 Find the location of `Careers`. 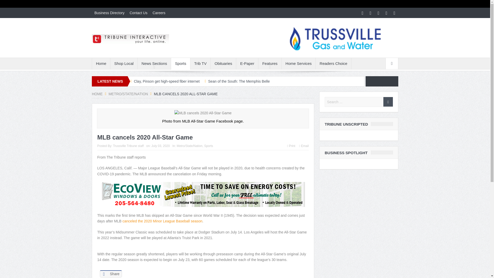

Careers is located at coordinates (159, 13).